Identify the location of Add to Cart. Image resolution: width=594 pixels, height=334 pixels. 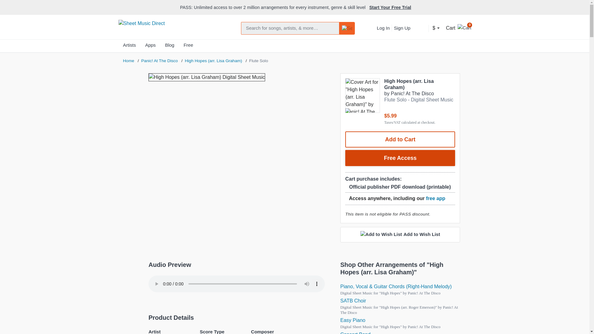
(400, 139).